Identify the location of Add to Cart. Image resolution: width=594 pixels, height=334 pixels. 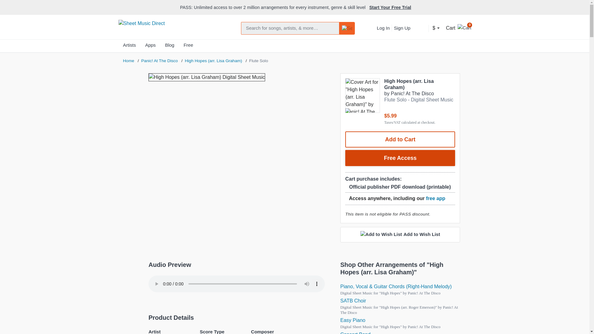
(400, 139).